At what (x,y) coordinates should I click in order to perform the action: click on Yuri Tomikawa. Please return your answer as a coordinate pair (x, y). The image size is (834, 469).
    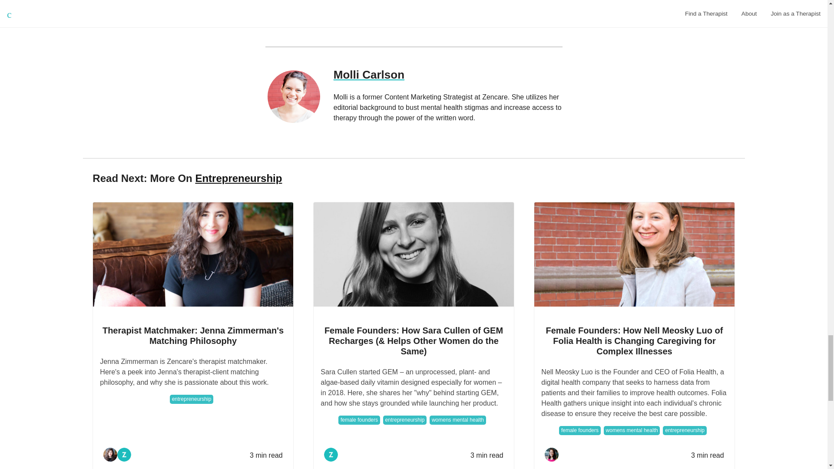
    Looking at the image, I should click on (552, 454).